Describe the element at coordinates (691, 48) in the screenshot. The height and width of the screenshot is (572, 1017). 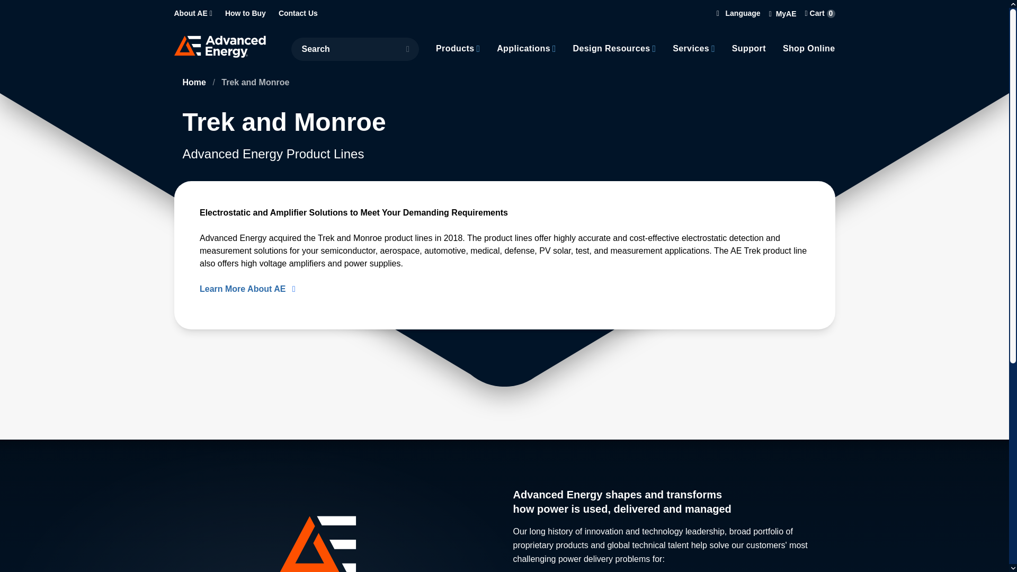
I see `Services` at that location.